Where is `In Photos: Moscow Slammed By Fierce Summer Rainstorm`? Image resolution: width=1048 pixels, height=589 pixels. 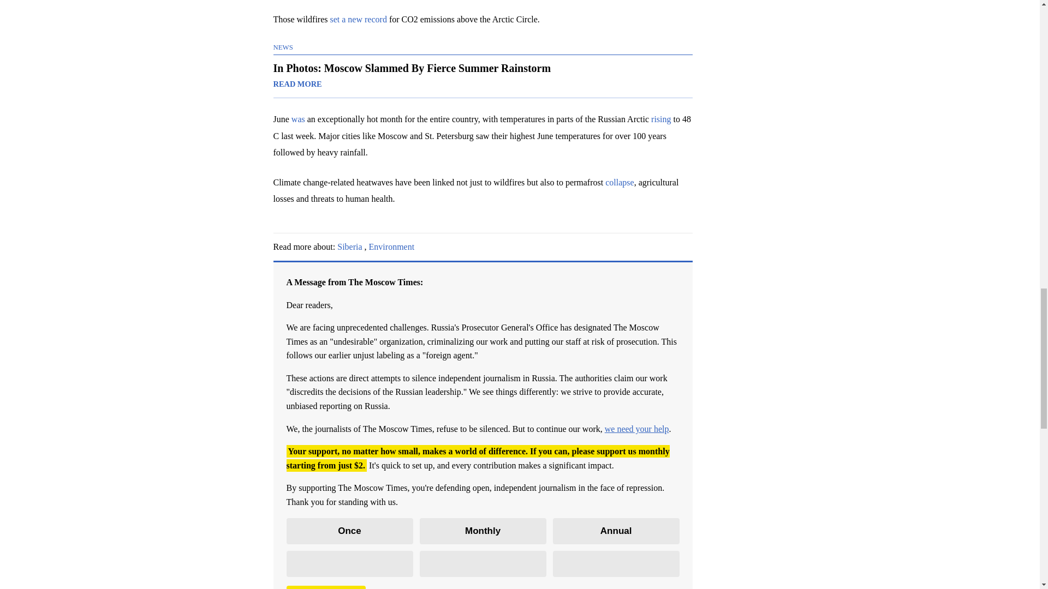 In Photos: Moscow Slammed By Fierce Summer Rainstorm is located at coordinates (482, 76).